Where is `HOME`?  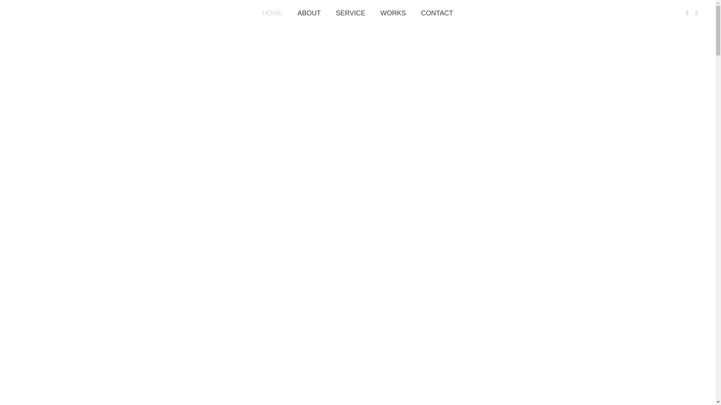 HOME is located at coordinates (272, 13).